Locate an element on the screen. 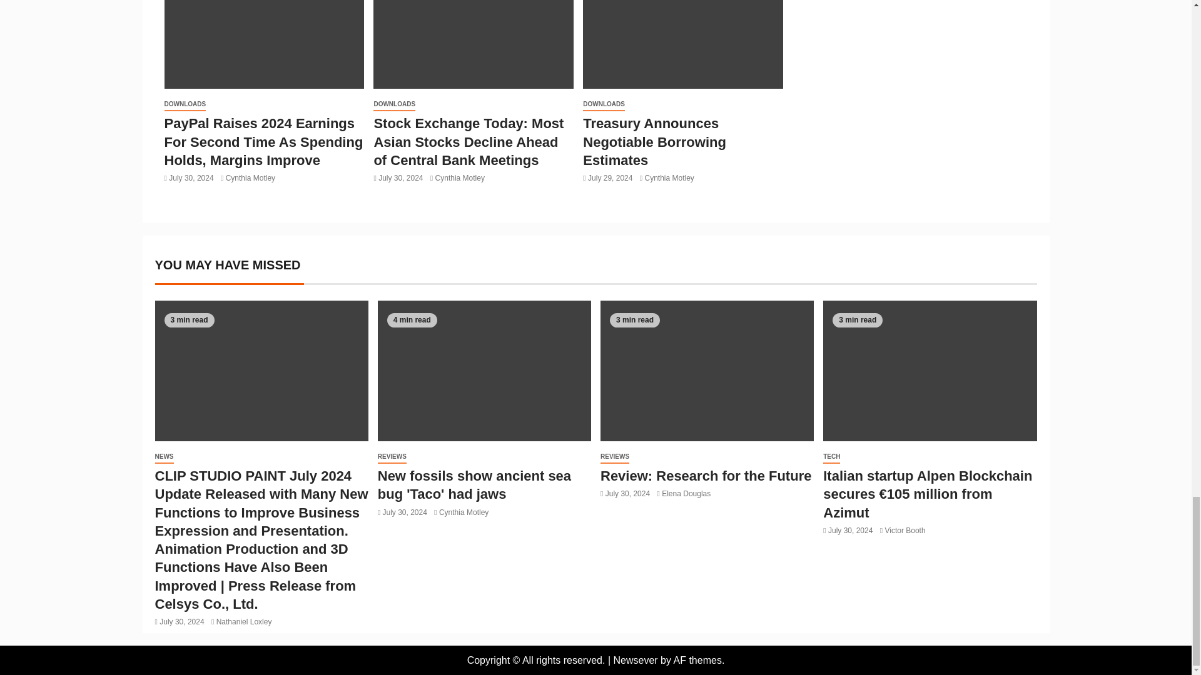 The width and height of the screenshot is (1201, 675). DOWNLOADS is located at coordinates (184, 104).